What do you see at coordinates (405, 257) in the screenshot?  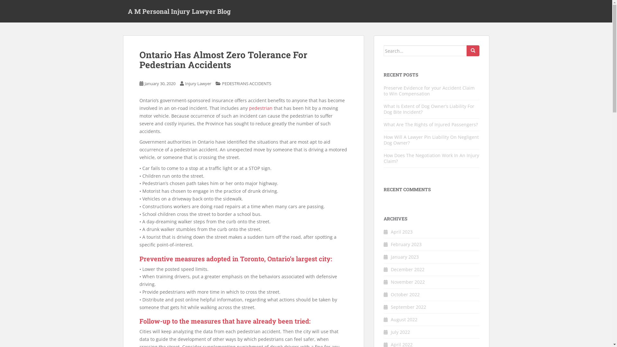 I see `January 2023` at bounding box center [405, 257].